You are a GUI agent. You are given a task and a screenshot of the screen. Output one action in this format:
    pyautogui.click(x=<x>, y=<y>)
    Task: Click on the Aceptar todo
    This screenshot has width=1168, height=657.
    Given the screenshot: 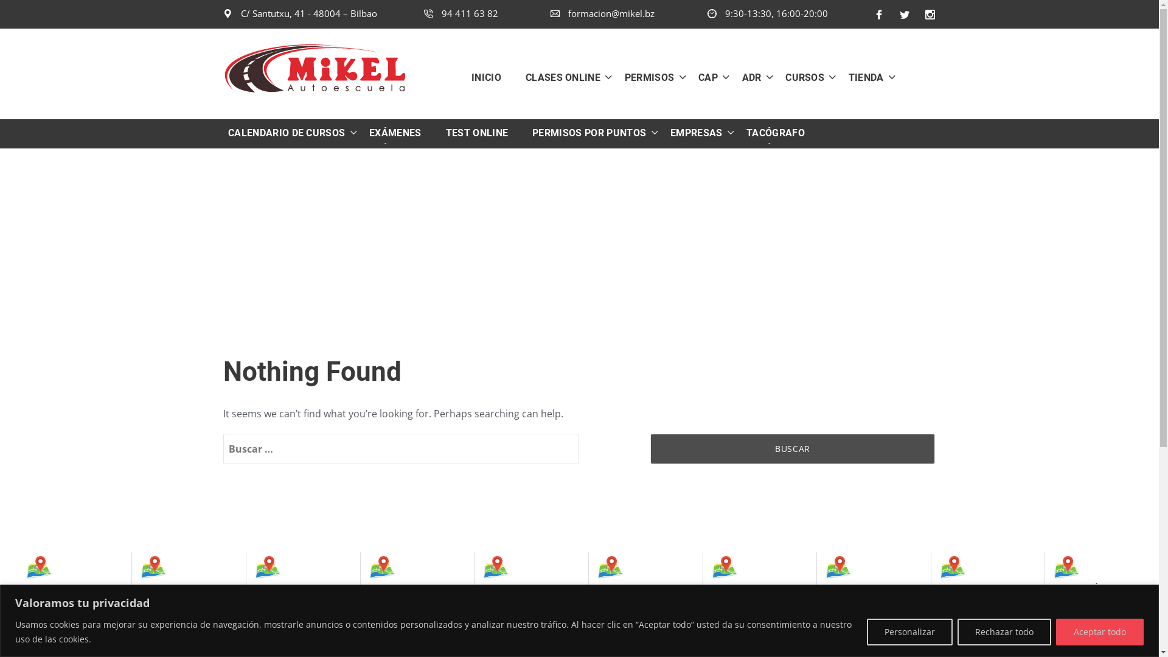 What is the action you would take?
    pyautogui.click(x=1100, y=631)
    